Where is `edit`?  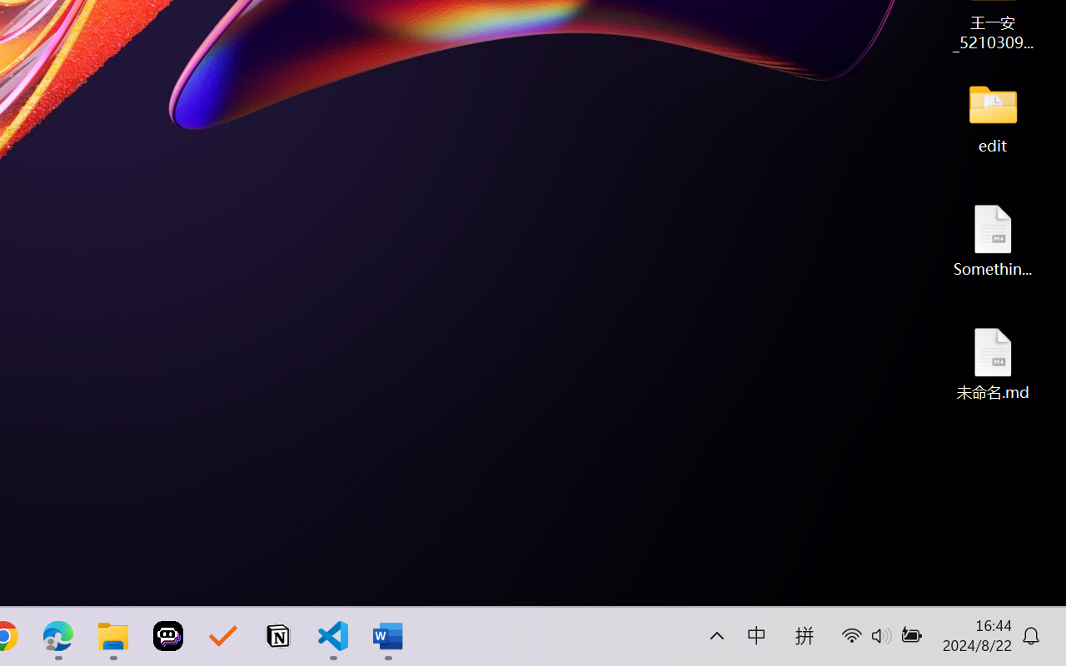 edit is located at coordinates (993, 117).